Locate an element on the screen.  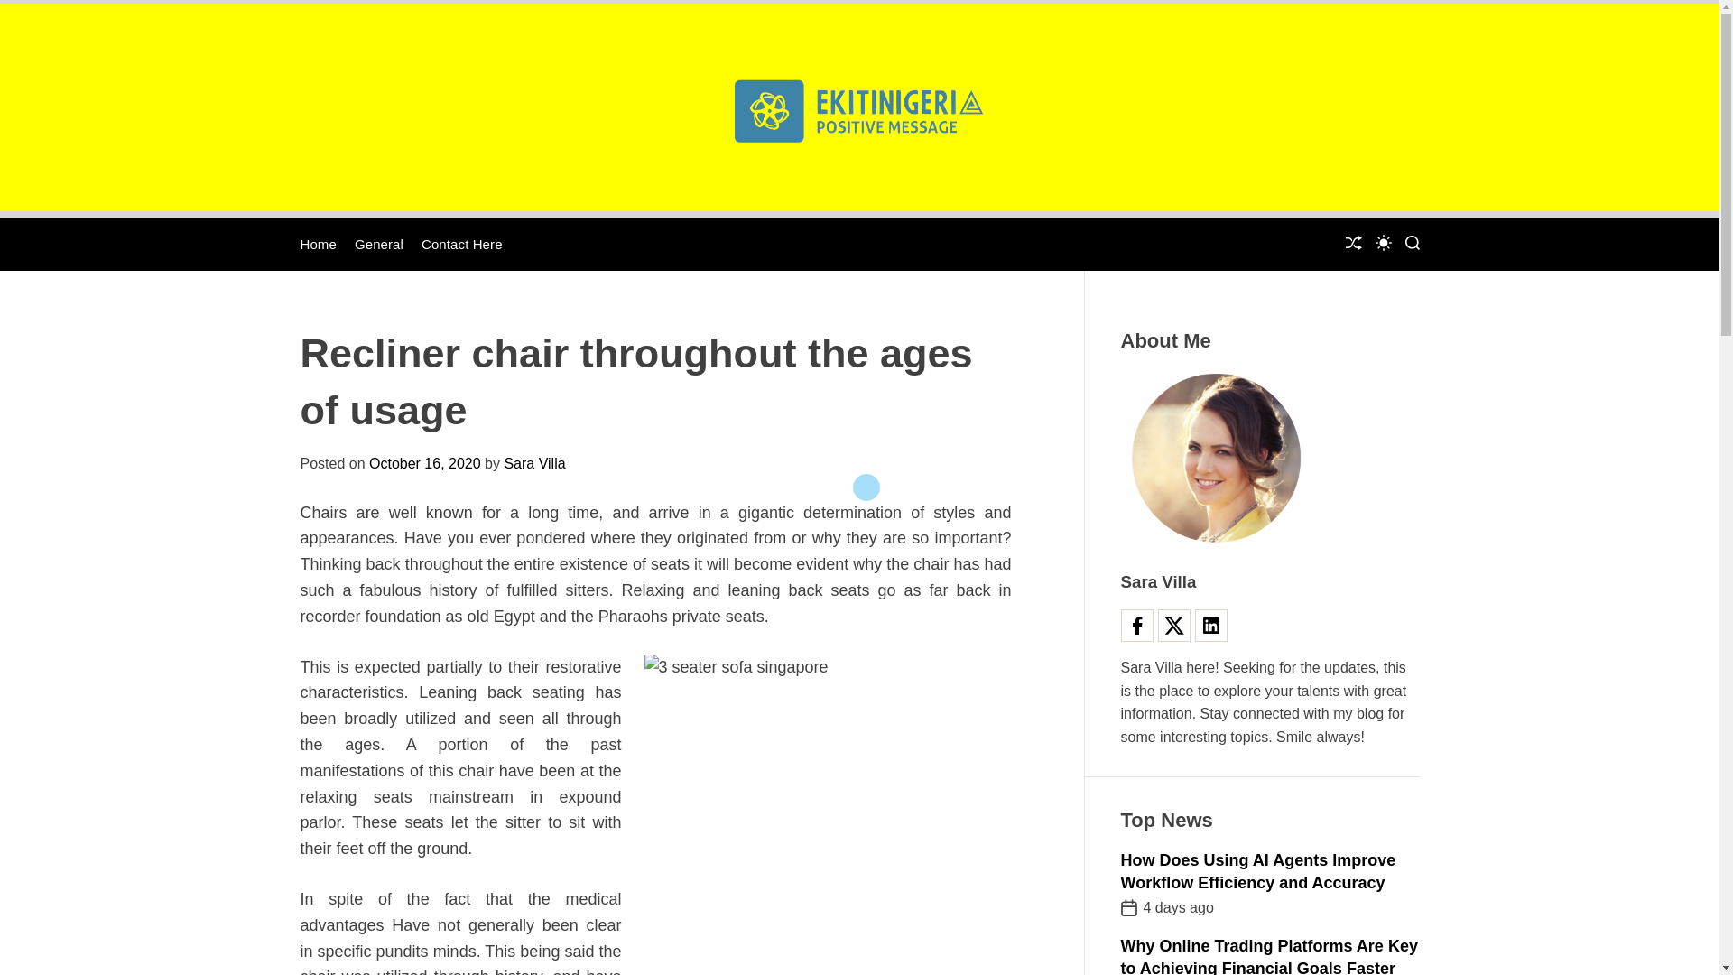
October 16, 2020 is located at coordinates (424, 463).